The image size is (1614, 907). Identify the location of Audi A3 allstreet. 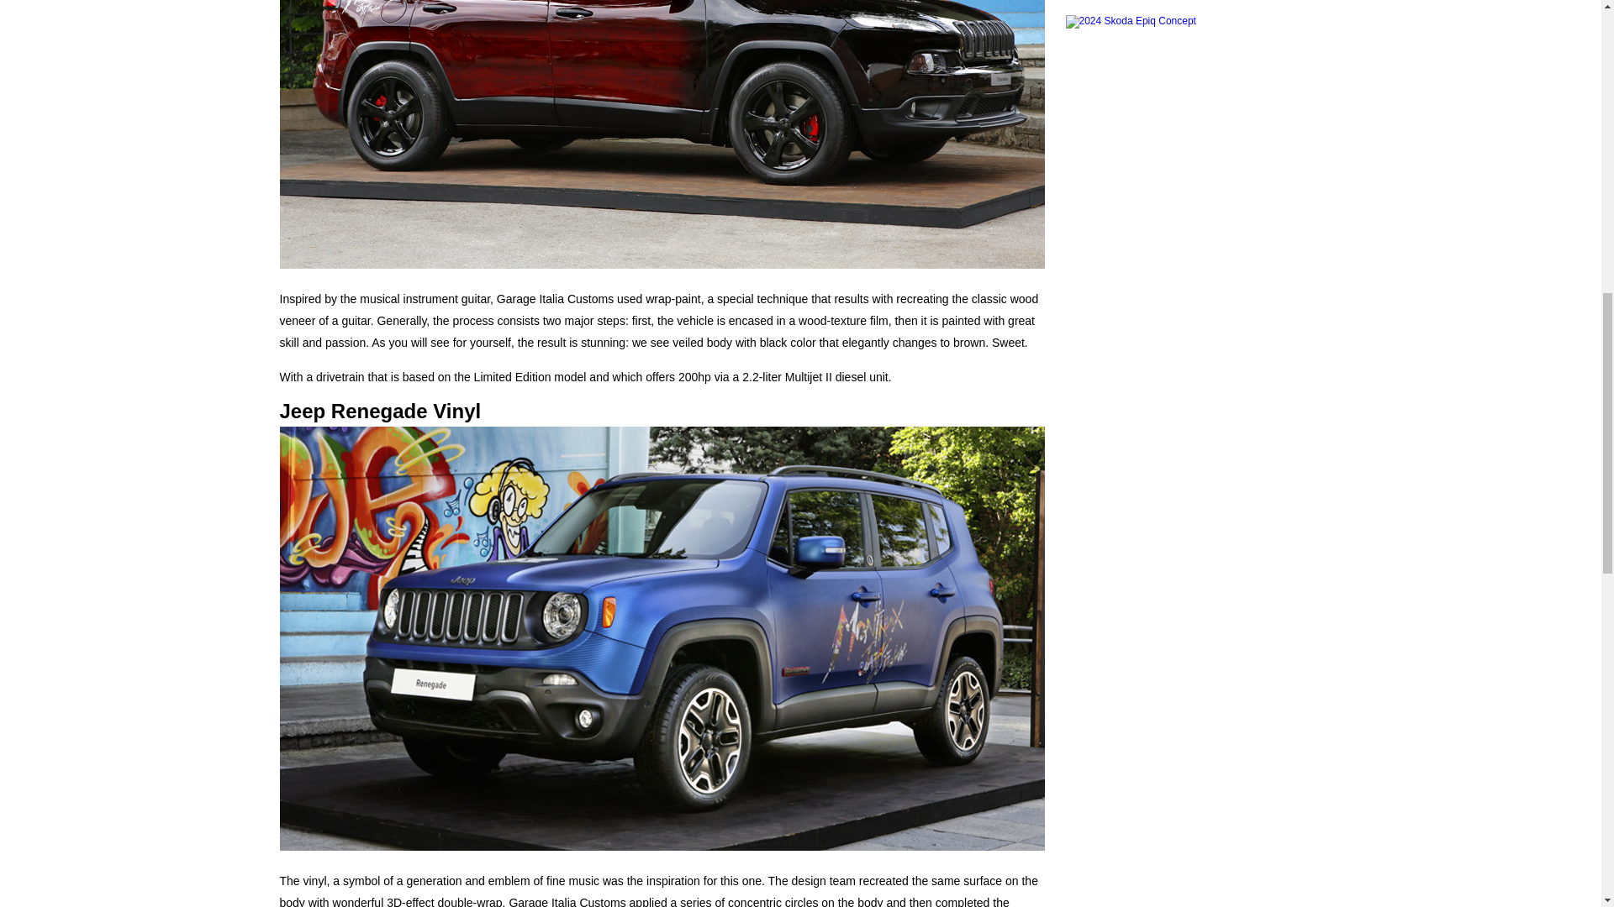
(1192, 5).